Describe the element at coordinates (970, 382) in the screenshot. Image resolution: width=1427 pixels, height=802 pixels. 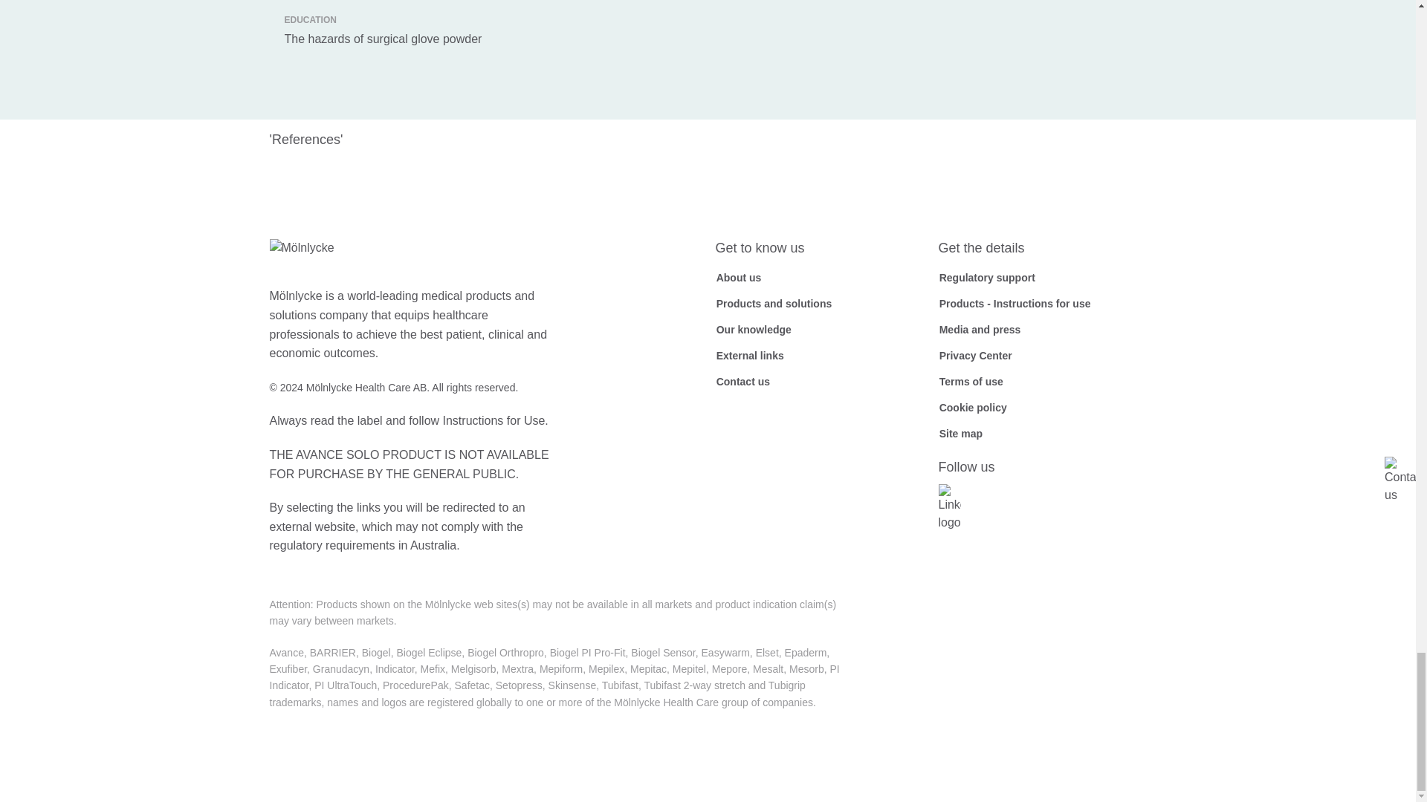
I see `Terms of use` at that location.